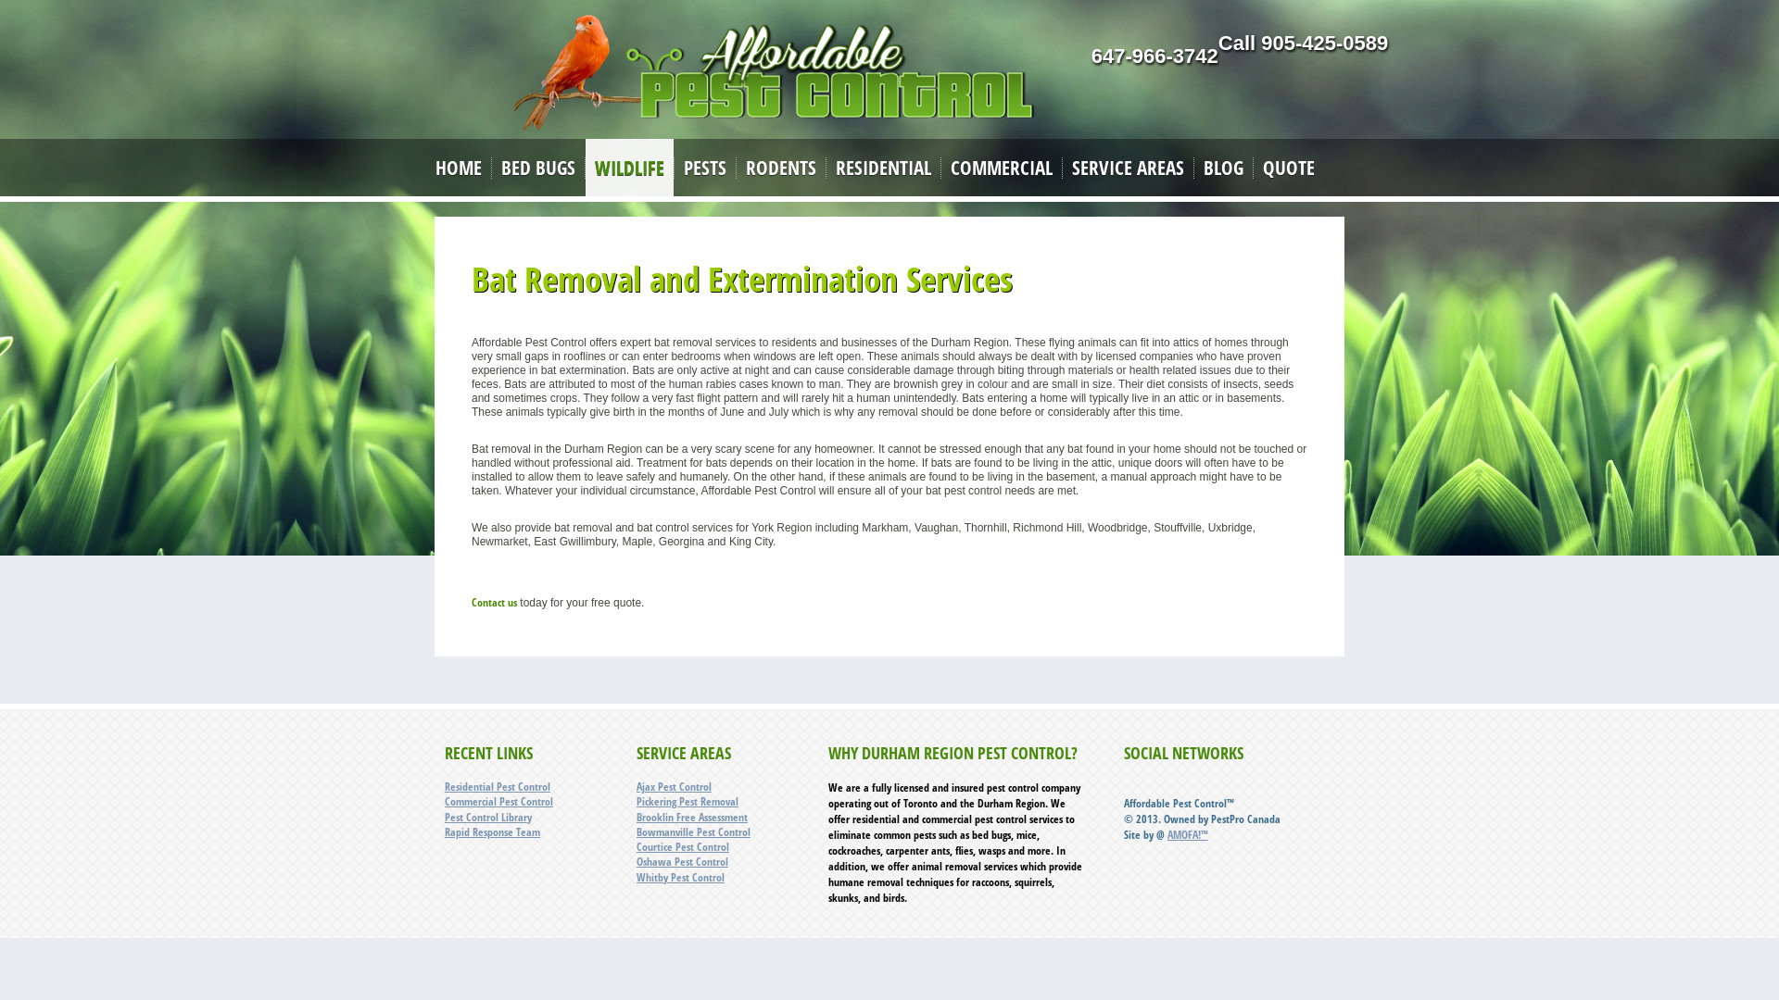 The height and width of the screenshot is (1000, 1779). What do you see at coordinates (680, 876) in the screenshot?
I see `Whitby Pest Control` at bounding box center [680, 876].